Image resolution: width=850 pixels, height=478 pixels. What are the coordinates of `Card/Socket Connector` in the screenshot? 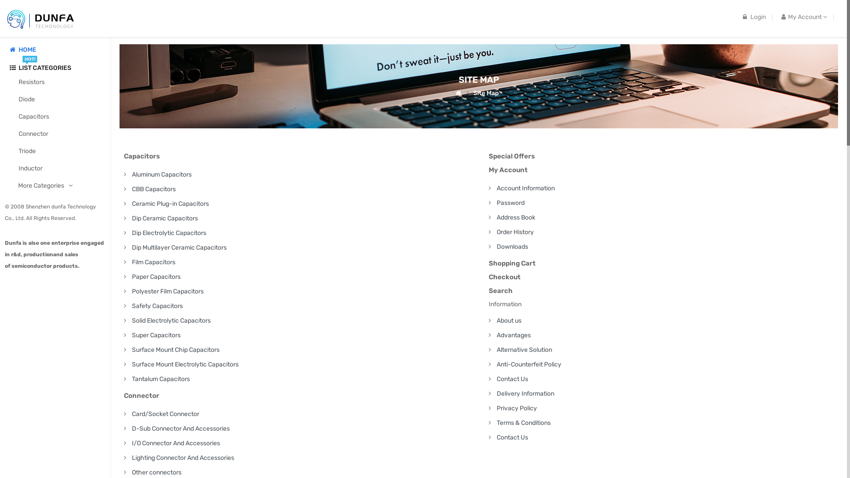 It's located at (166, 414).